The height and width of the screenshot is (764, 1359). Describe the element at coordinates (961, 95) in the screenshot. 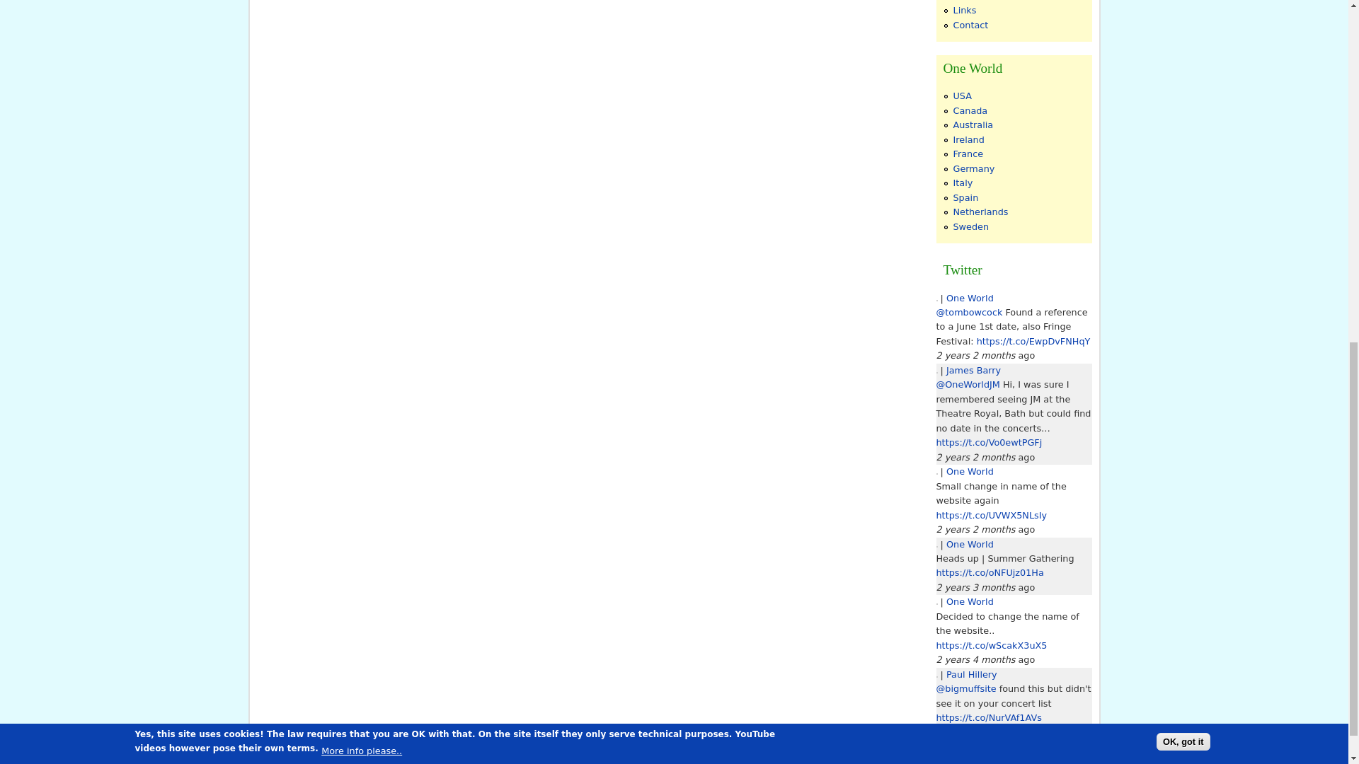

I see `USA` at that location.